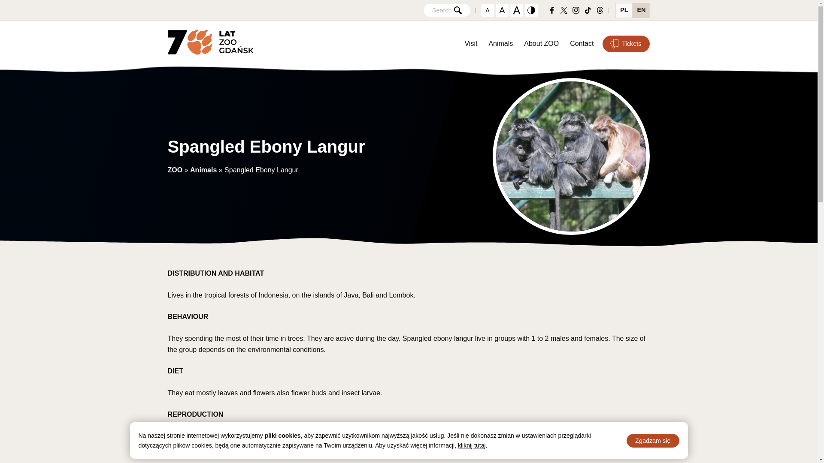 Image resolution: width=824 pixels, height=463 pixels. Describe the element at coordinates (531, 10) in the screenshot. I see `Toggle contrast level` at that location.